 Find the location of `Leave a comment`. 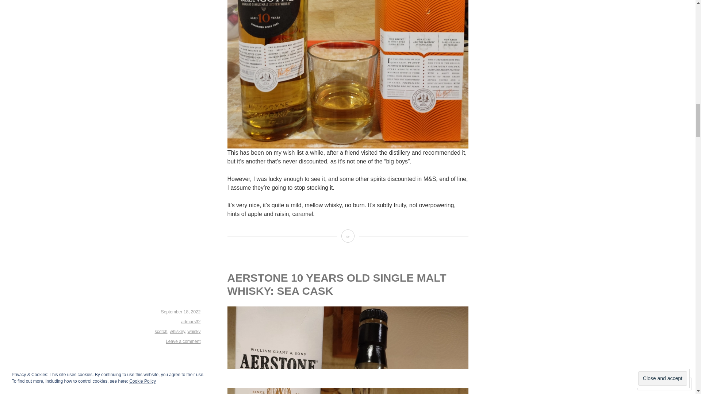

Leave a comment is located at coordinates (183, 341).